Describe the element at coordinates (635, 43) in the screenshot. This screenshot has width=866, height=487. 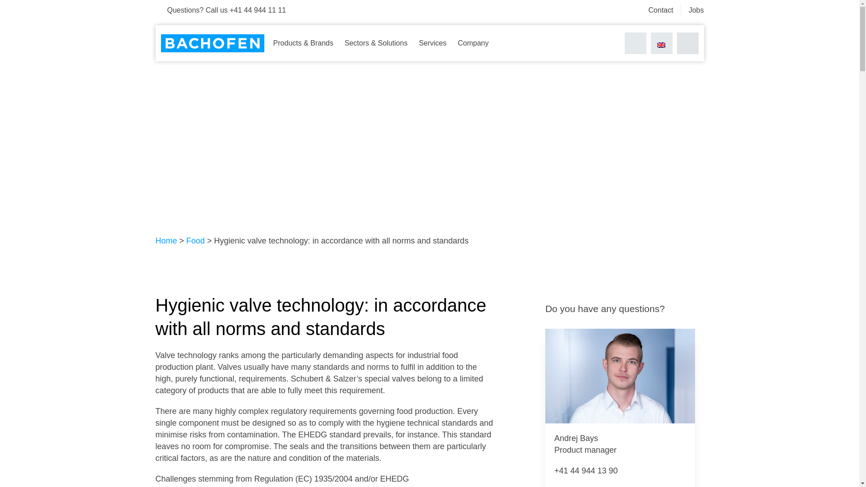
I see `Search` at that location.